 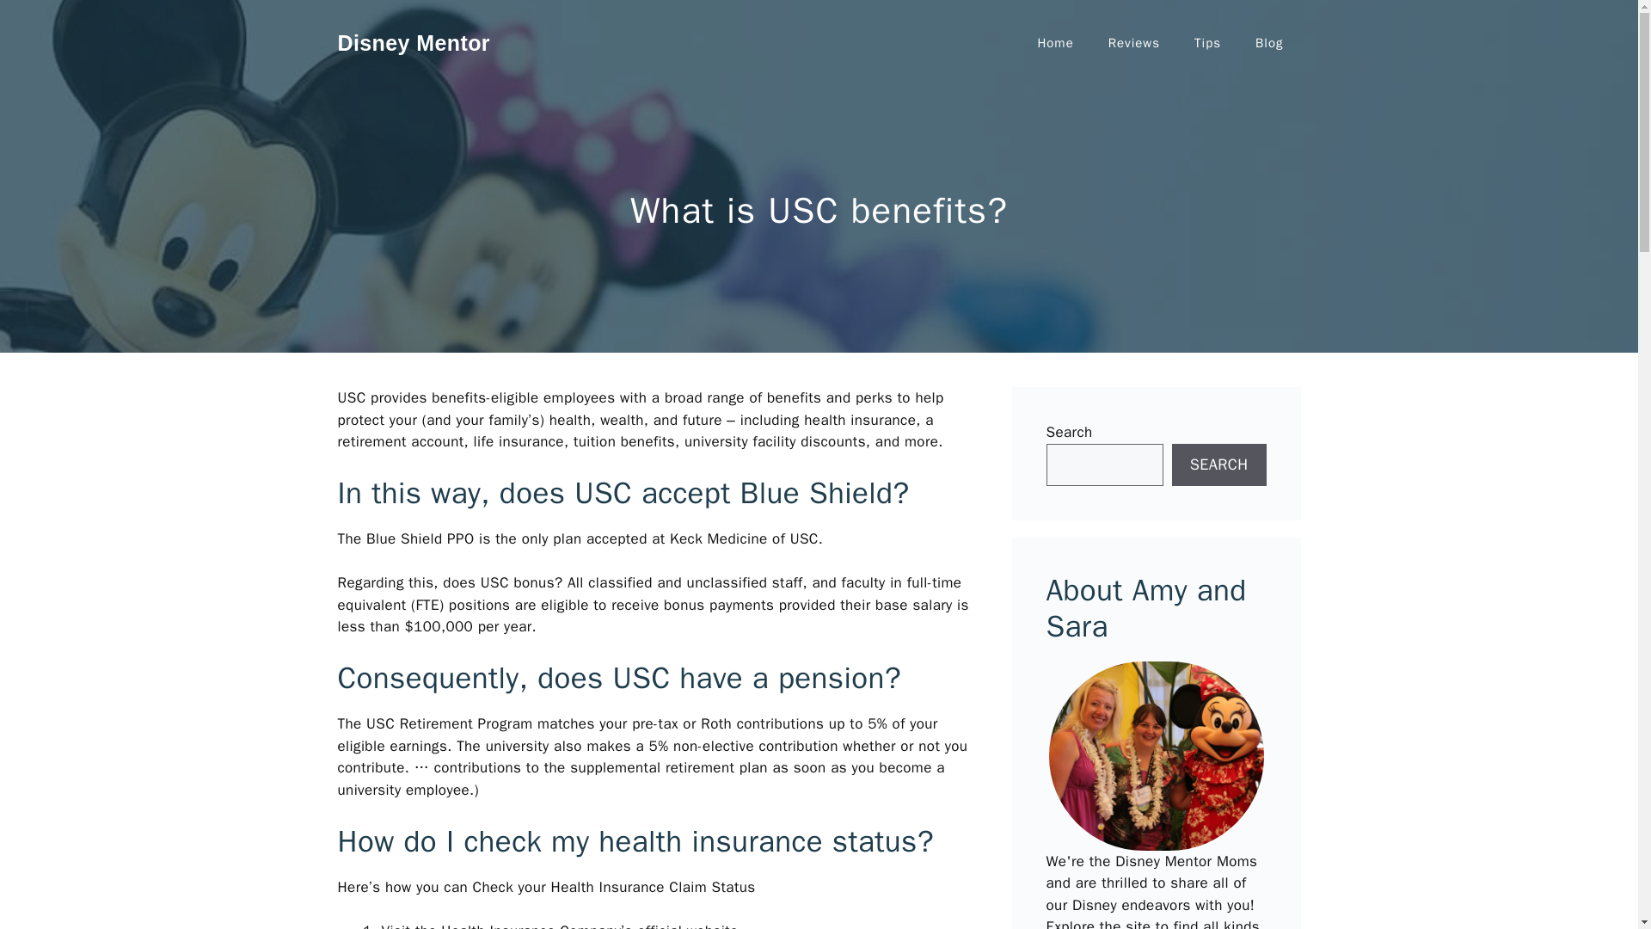 What do you see at coordinates (413, 42) in the screenshot?
I see `Disney Mentor` at bounding box center [413, 42].